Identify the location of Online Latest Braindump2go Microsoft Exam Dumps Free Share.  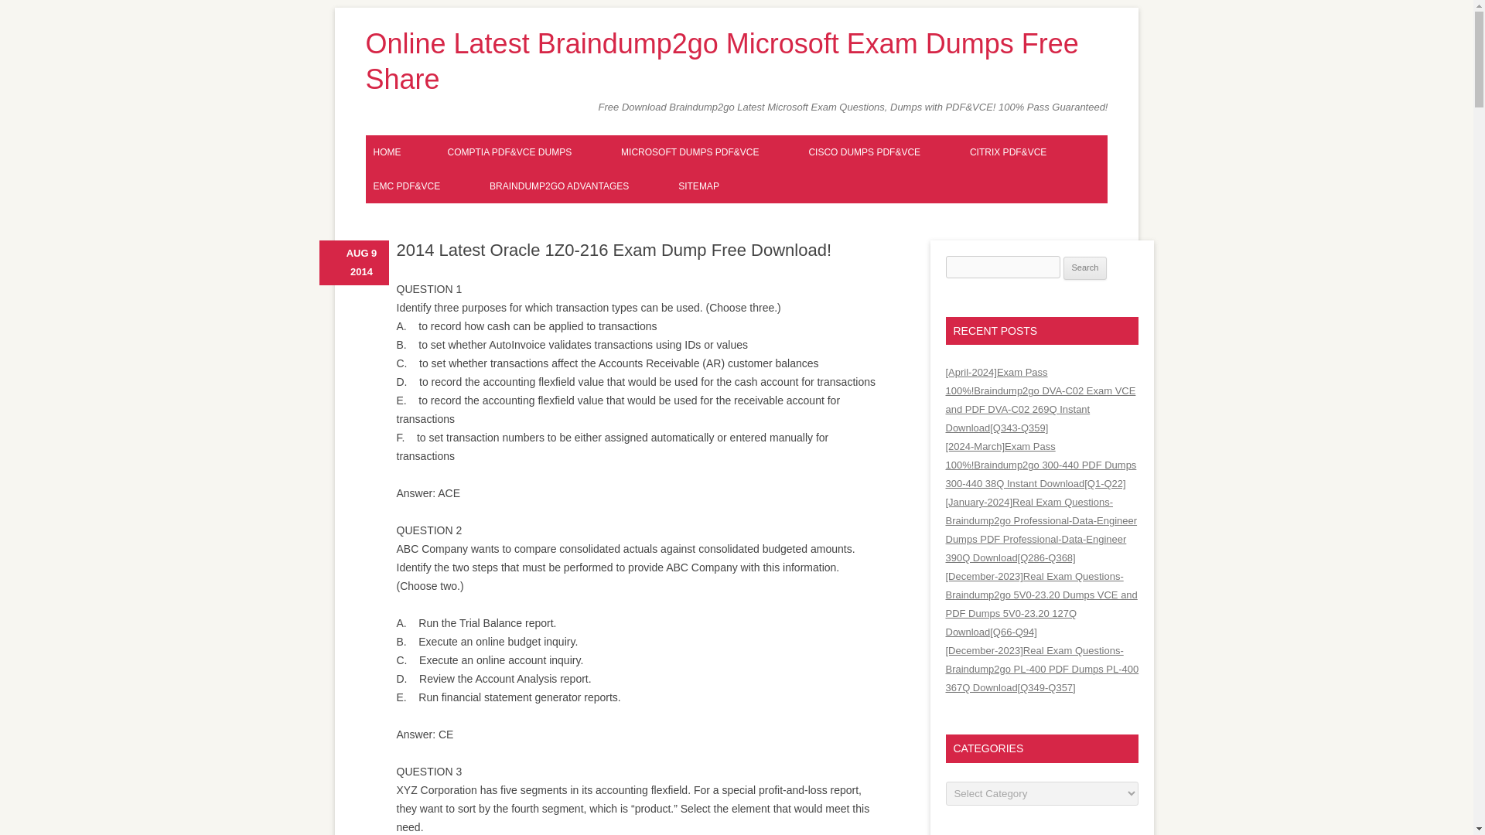
(736, 62).